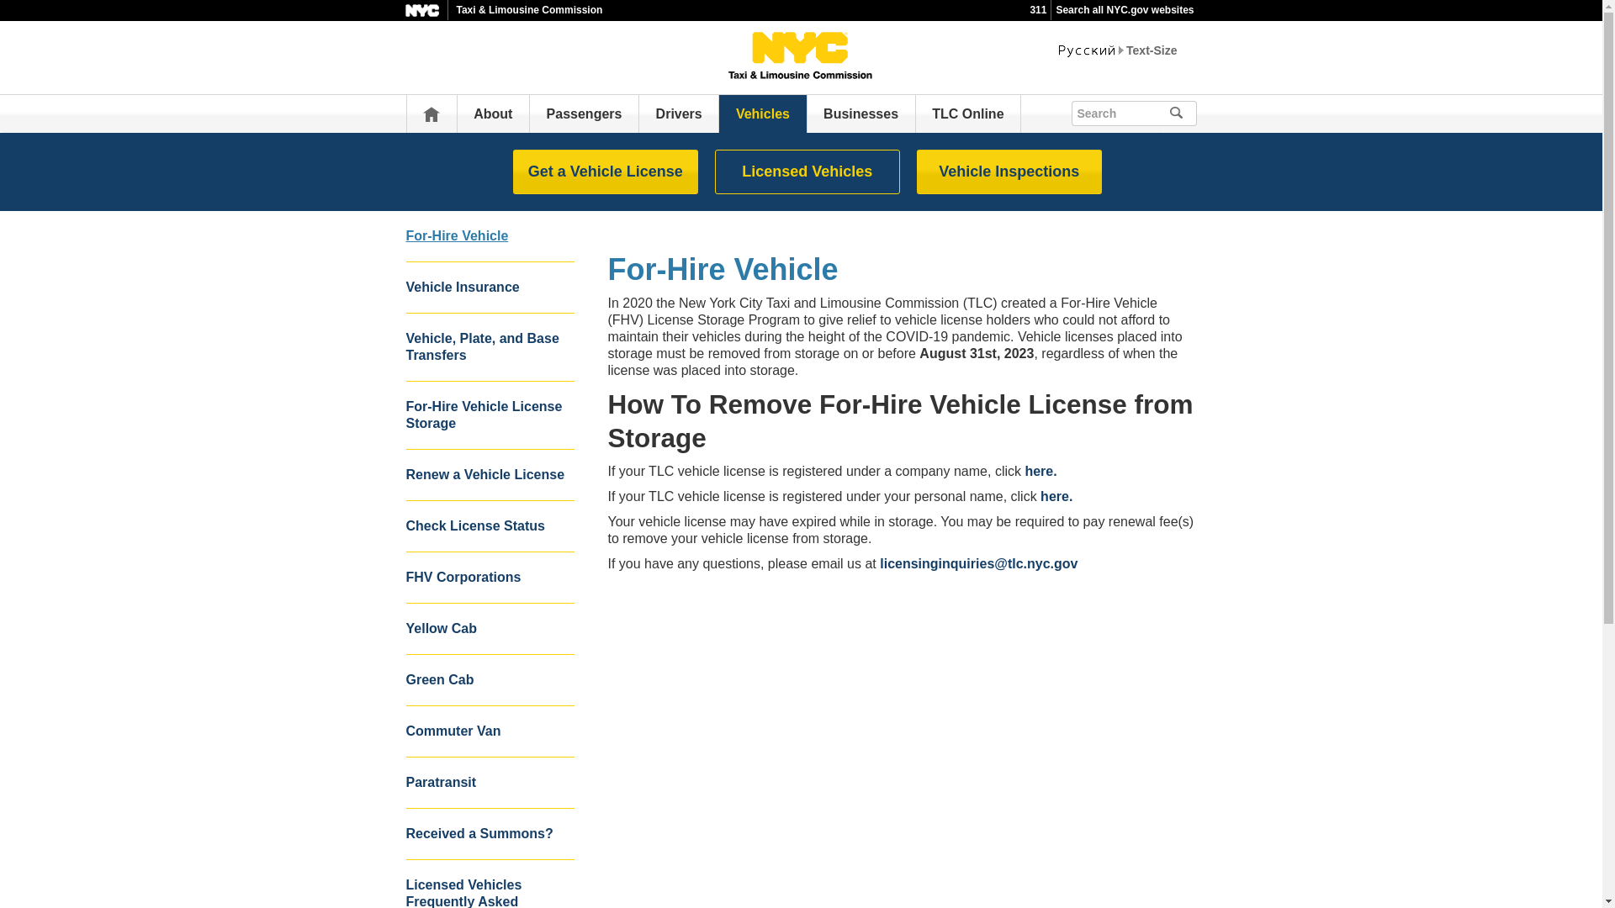 The height and width of the screenshot is (908, 1615). I want to click on Green Cab, so click(489, 680).